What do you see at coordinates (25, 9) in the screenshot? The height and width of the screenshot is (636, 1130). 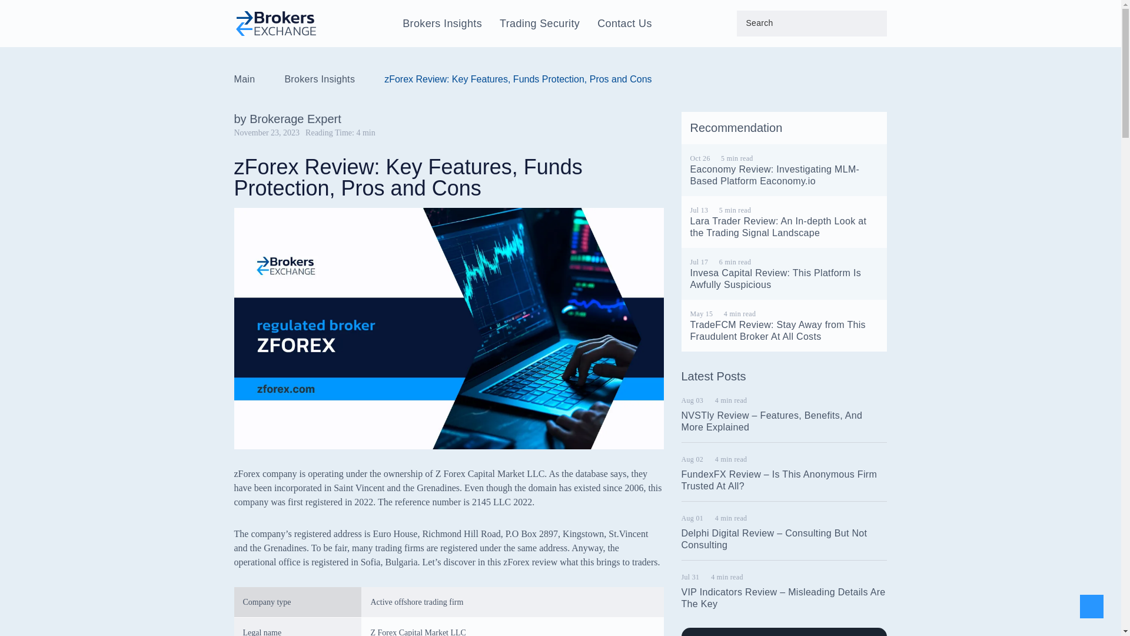 I see `Search` at bounding box center [25, 9].